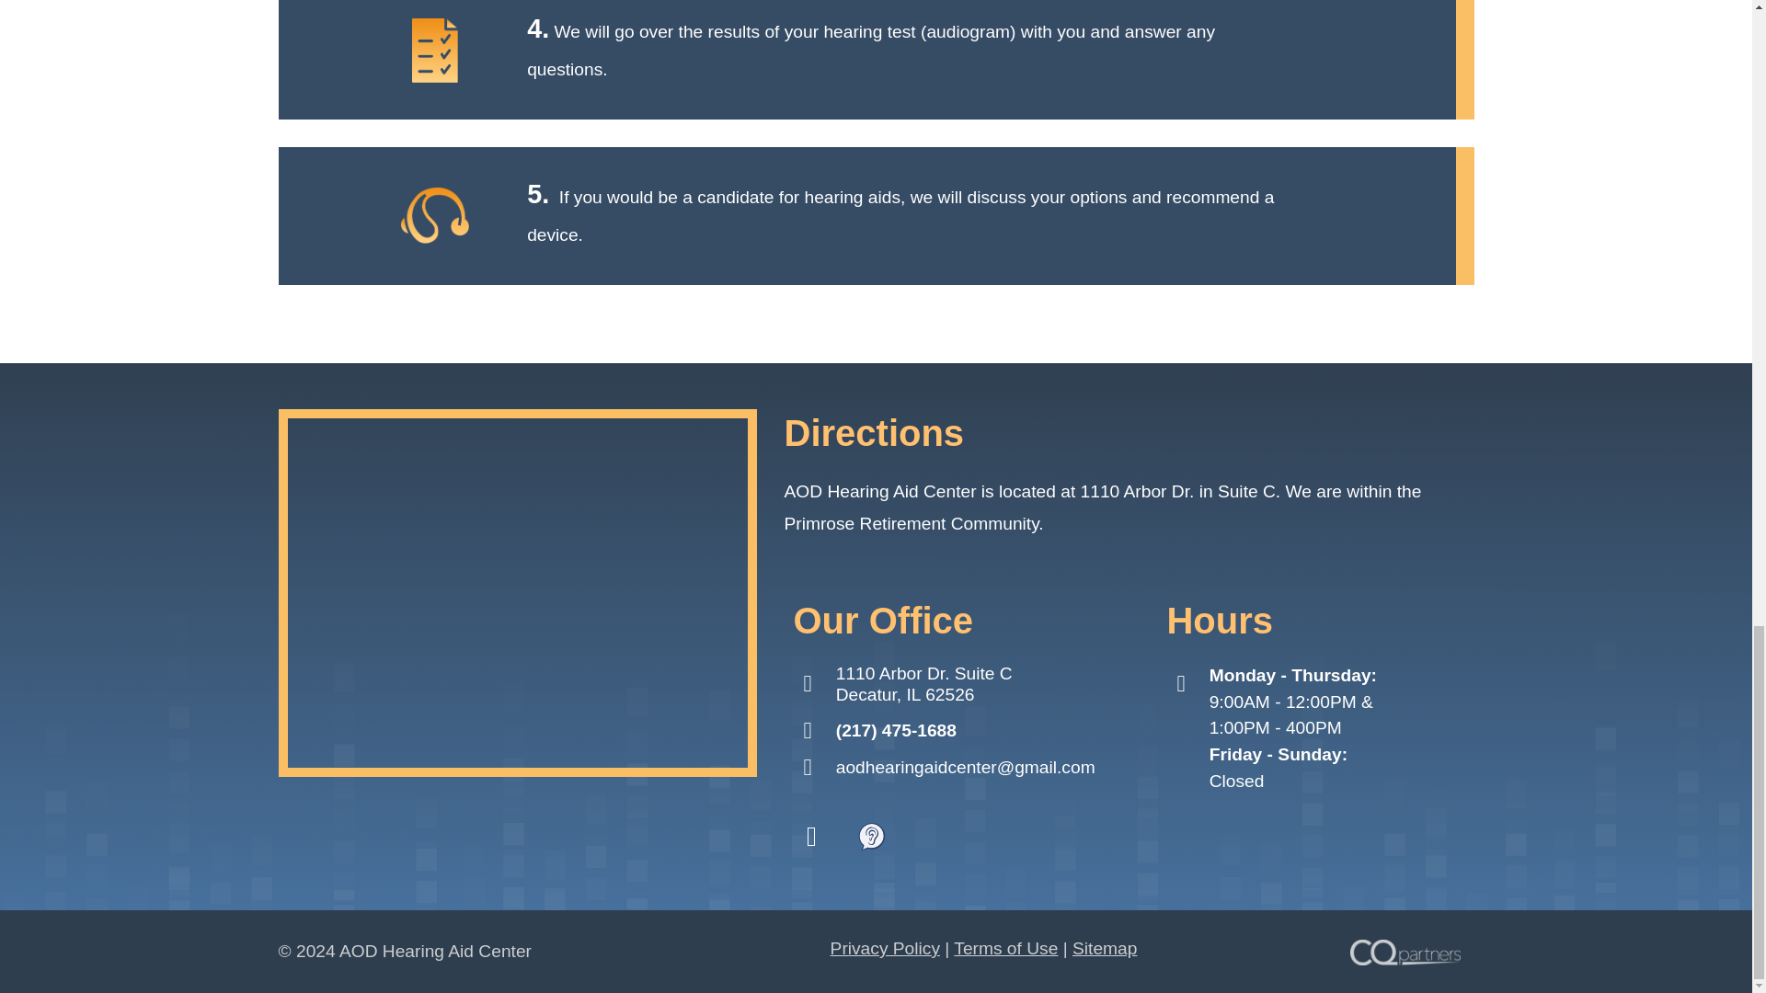  What do you see at coordinates (1005, 948) in the screenshot?
I see `Terms of Use` at bounding box center [1005, 948].